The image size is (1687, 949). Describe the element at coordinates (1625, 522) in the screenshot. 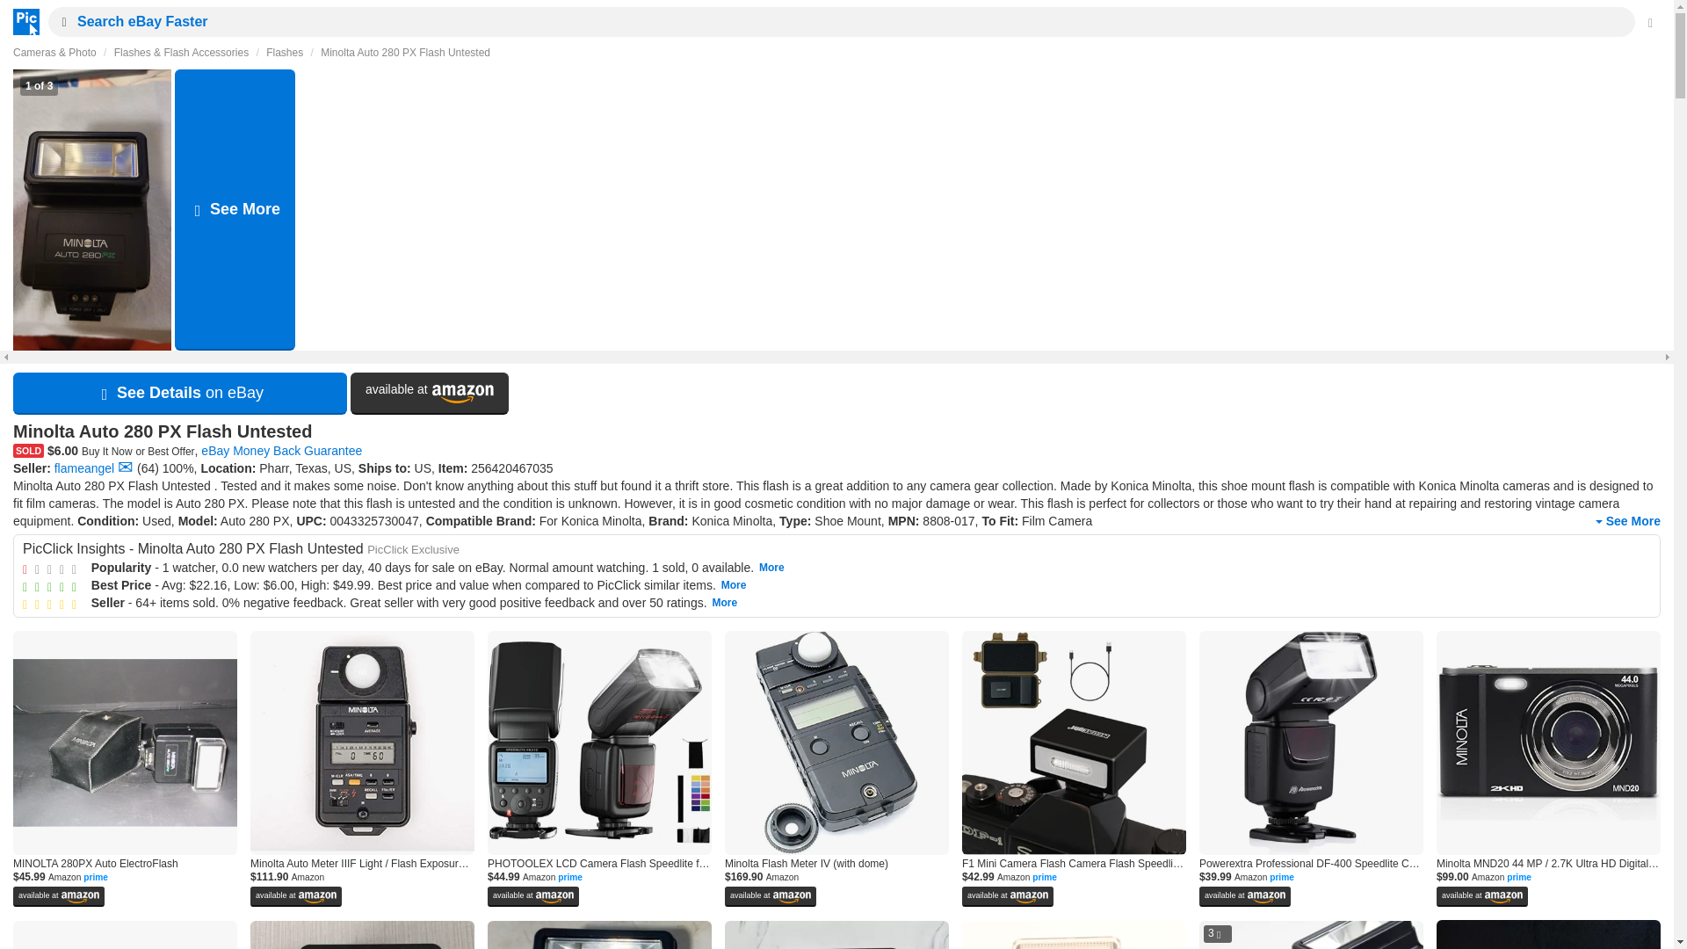

I see `See More` at that location.